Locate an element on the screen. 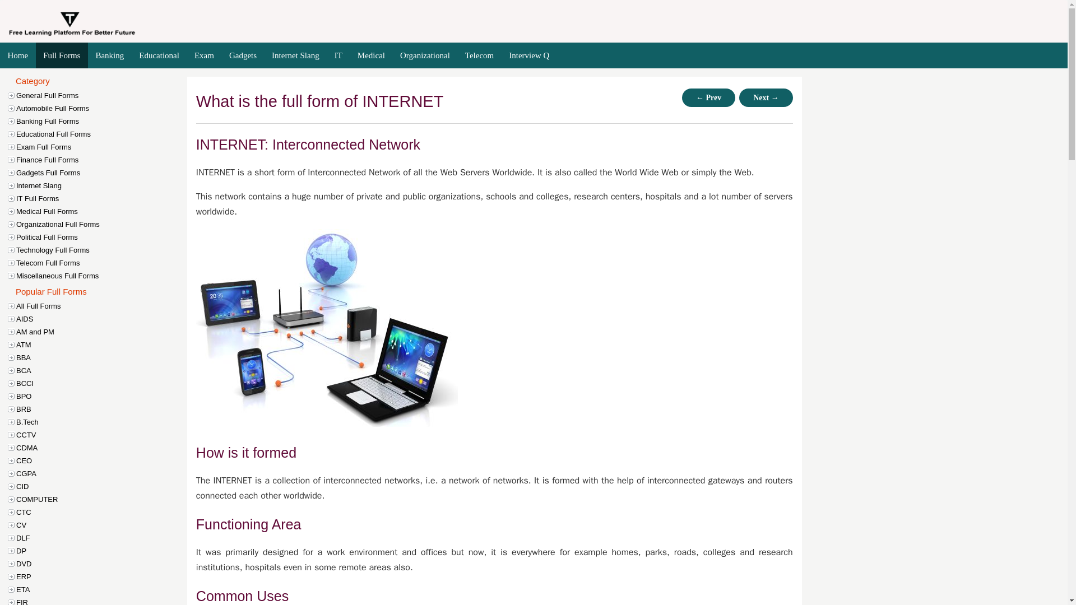  Educational is located at coordinates (159, 55).